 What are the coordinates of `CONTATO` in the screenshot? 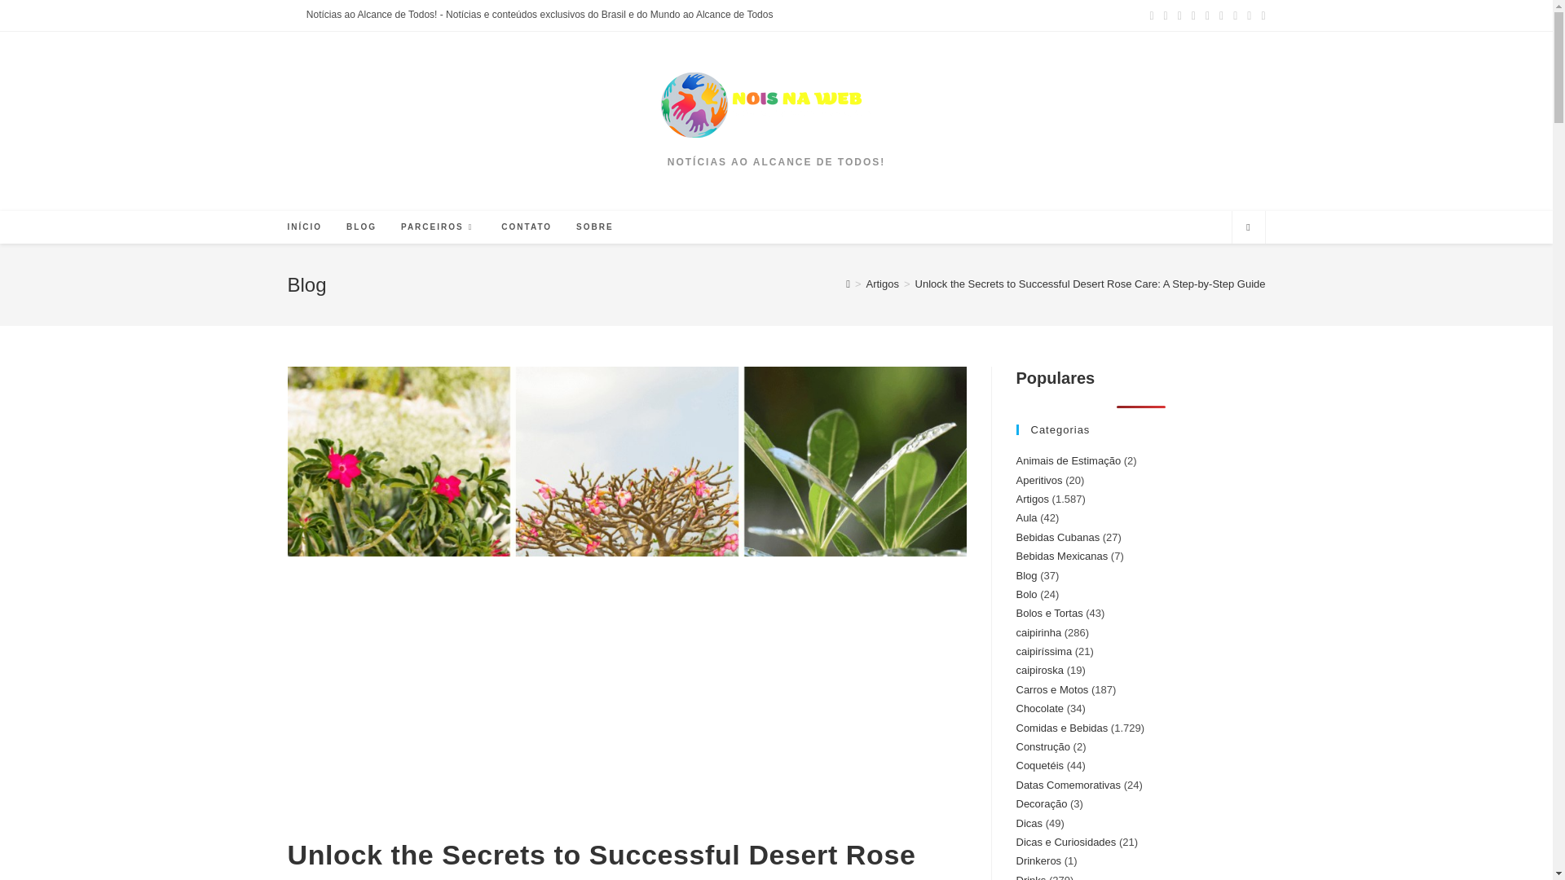 It's located at (526, 227).